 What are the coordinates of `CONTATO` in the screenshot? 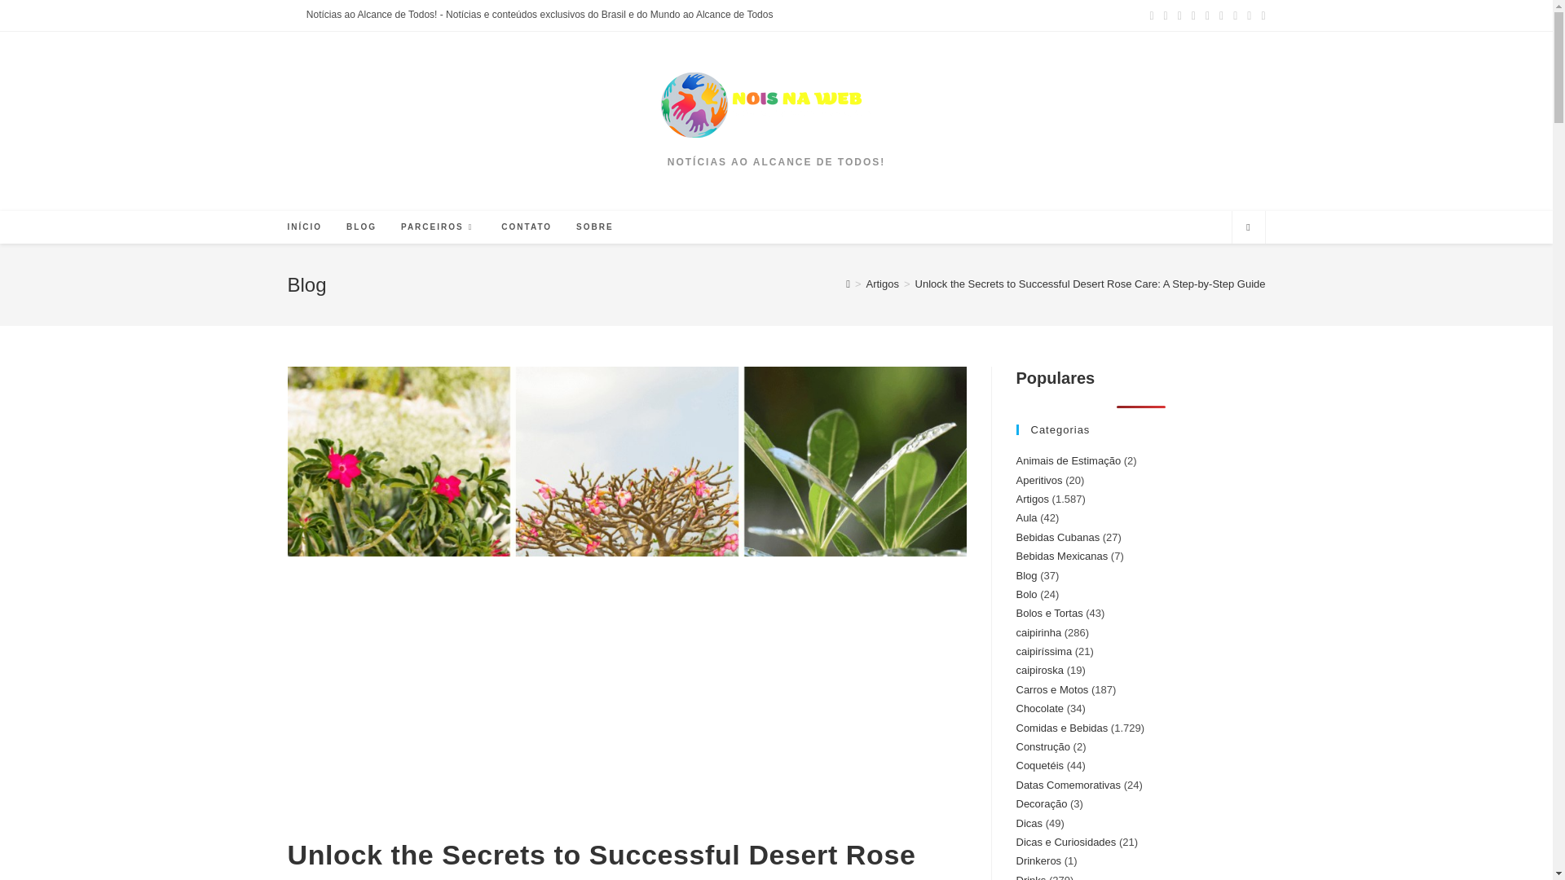 It's located at (526, 227).